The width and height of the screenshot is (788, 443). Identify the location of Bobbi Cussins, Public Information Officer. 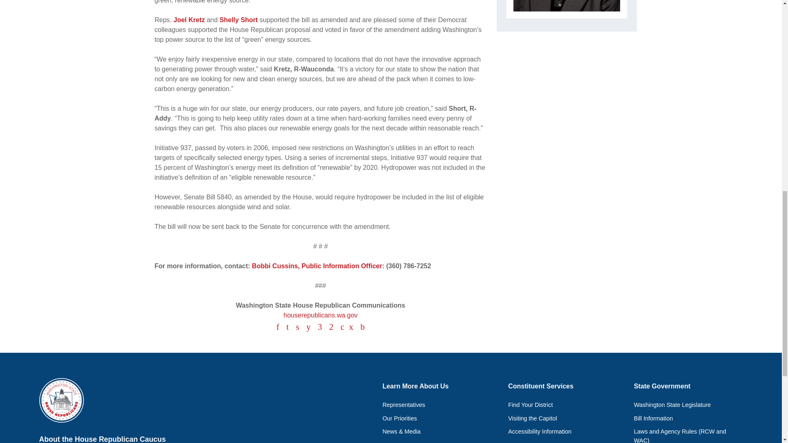
(317, 266).